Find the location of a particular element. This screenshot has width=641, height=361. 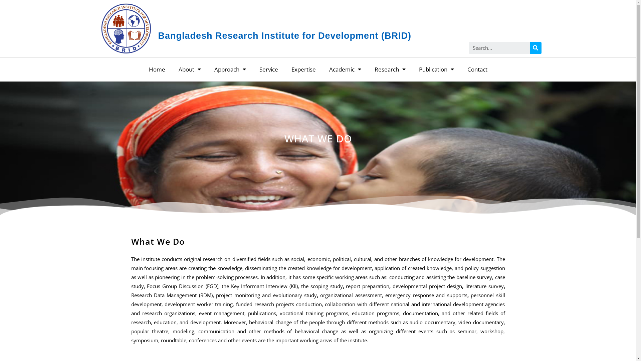

Publication is located at coordinates (436, 70).